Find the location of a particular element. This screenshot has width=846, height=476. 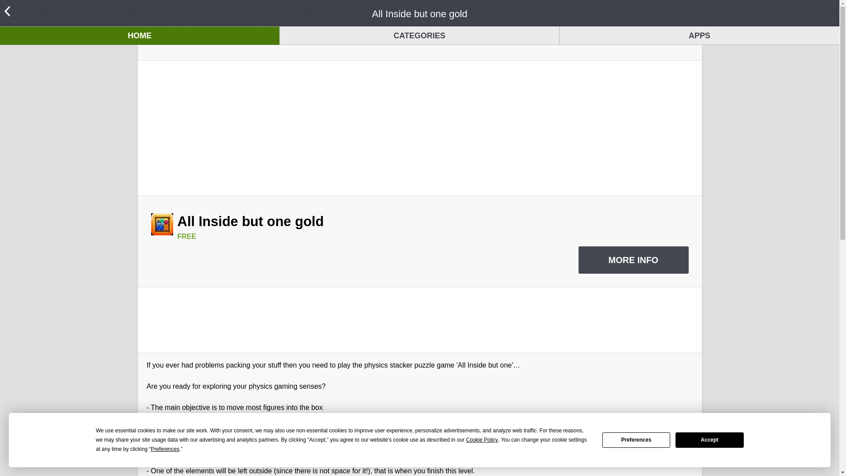

Preferences is located at coordinates (165, 449).